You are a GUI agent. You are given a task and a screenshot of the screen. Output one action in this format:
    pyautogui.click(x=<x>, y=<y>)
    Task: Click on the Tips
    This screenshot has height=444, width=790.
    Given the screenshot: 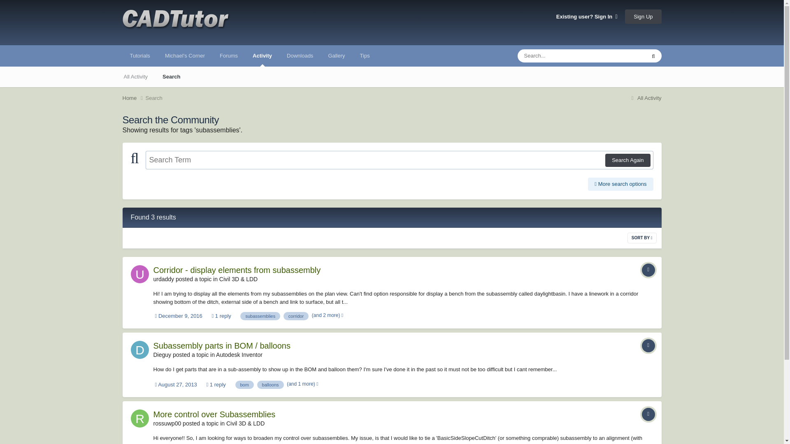 What is the action you would take?
    pyautogui.click(x=365, y=56)
    